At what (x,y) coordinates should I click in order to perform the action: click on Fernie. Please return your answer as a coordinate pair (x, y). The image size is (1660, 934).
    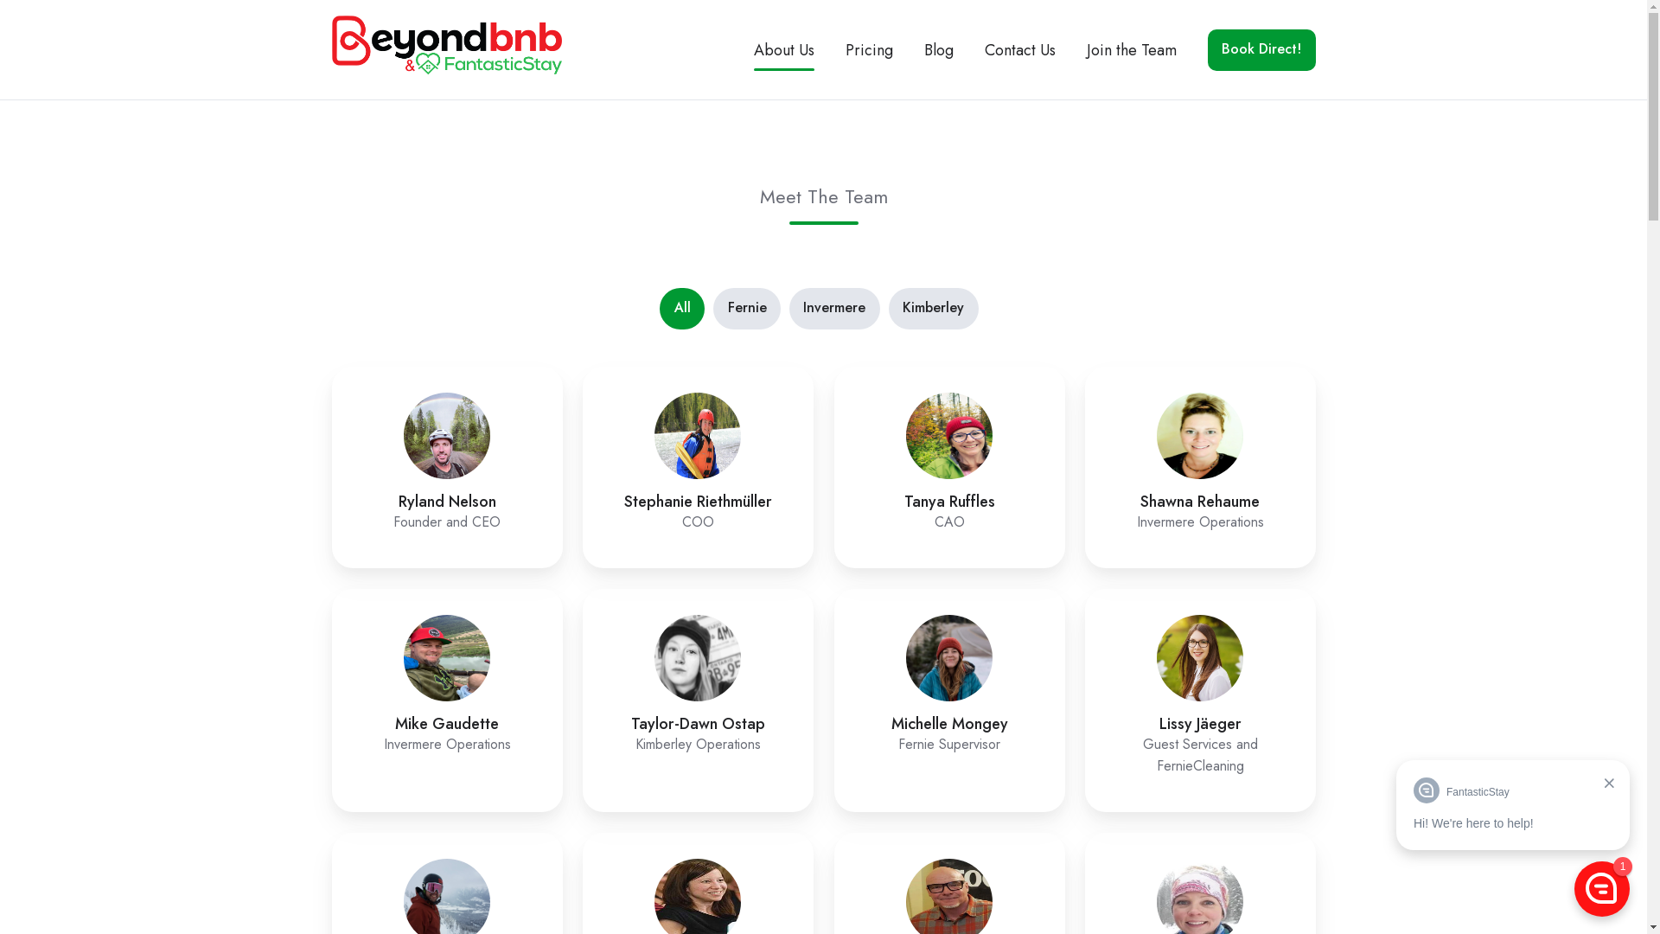
    Looking at the image, I should click on (747, 309).